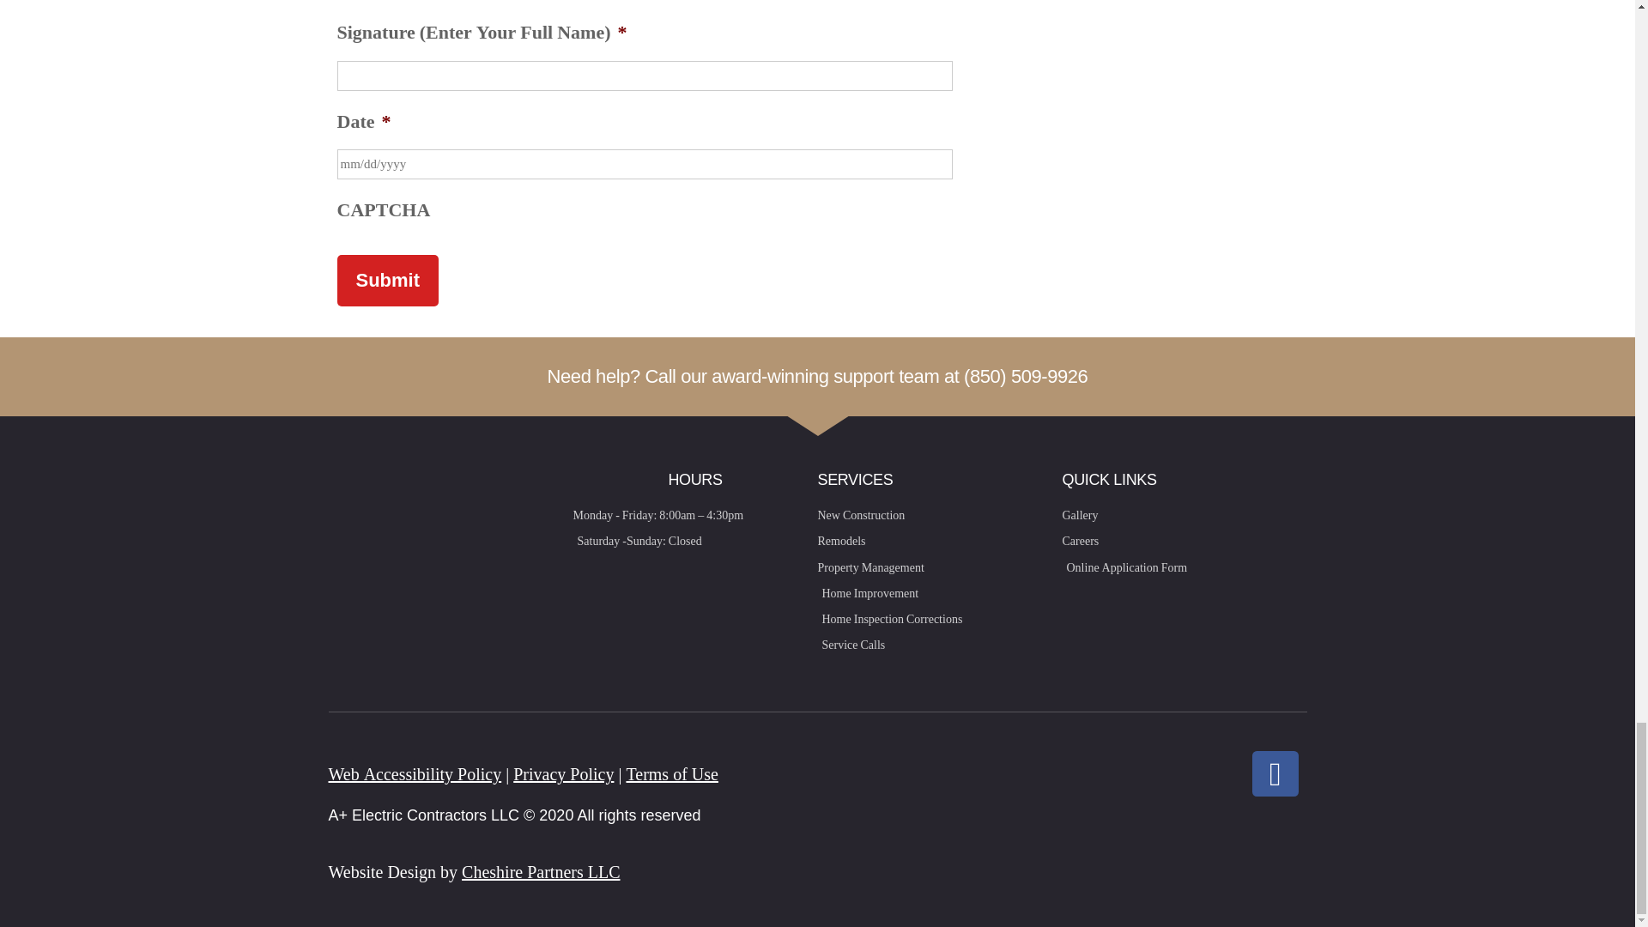 The height and width of the screenshot is (927, 1648). Describe the element at coordinates (386, 281) in the screenshot. I see `Submit` at that location.